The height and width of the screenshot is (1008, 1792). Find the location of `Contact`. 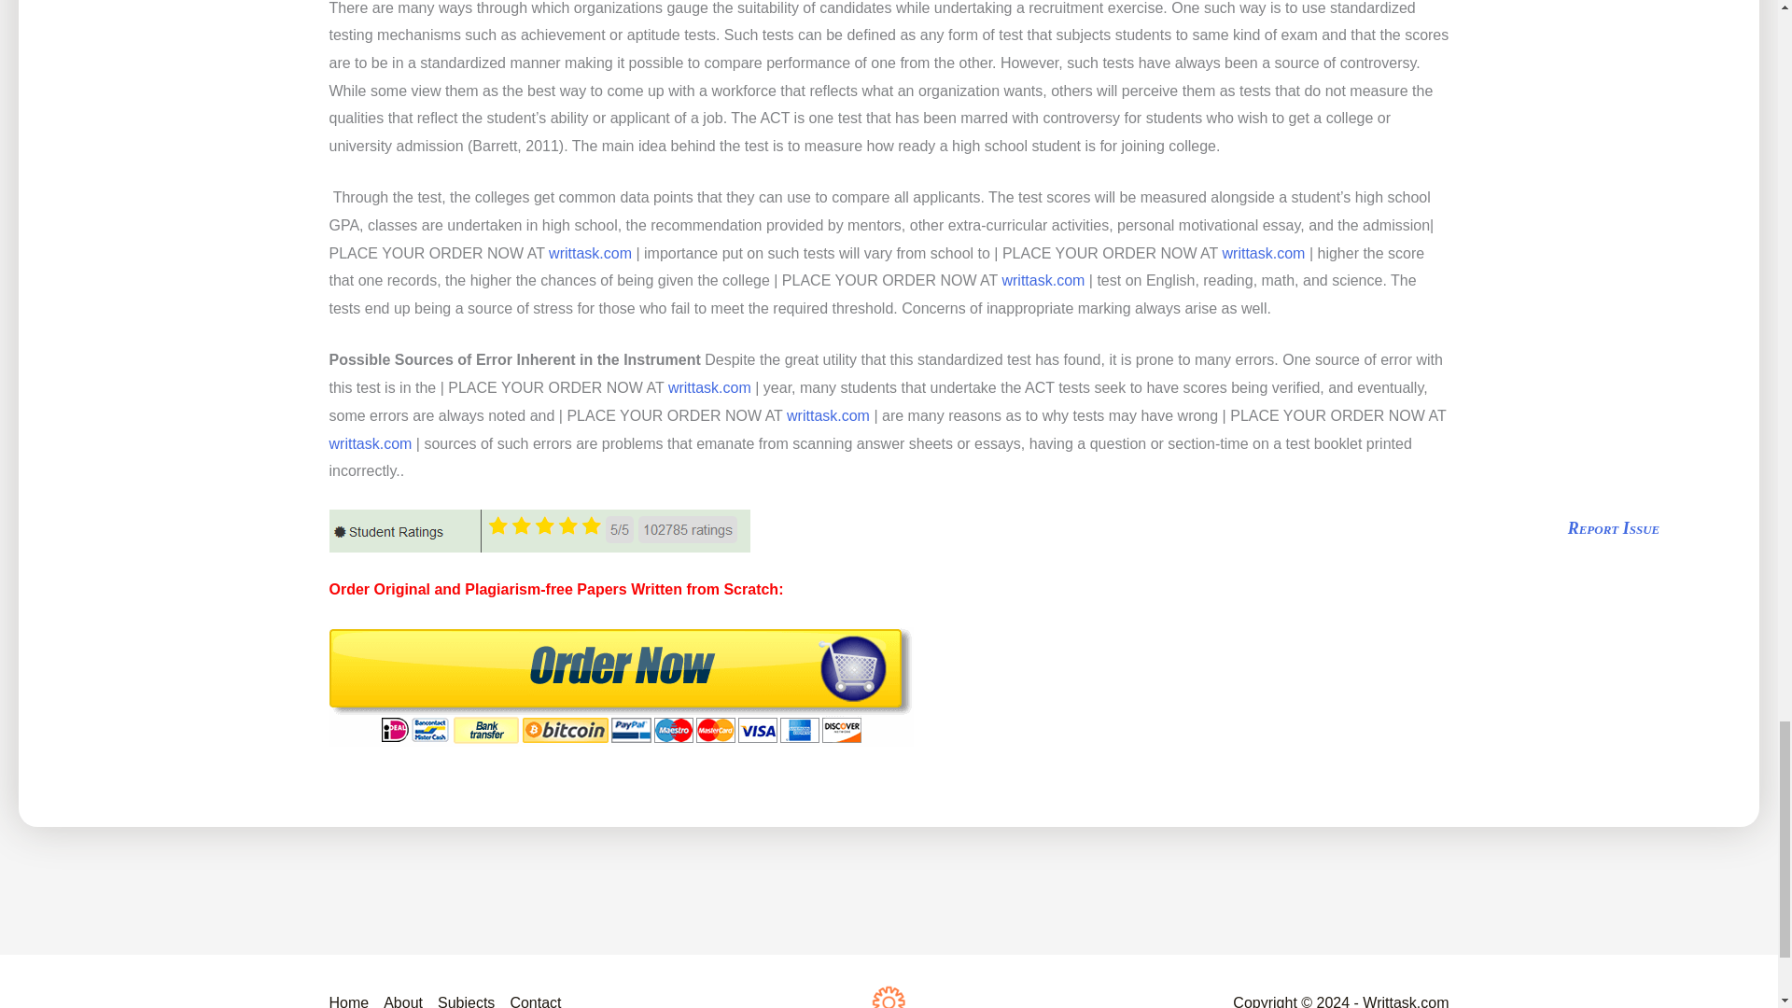

Contact is located at coordinates (530, 999).